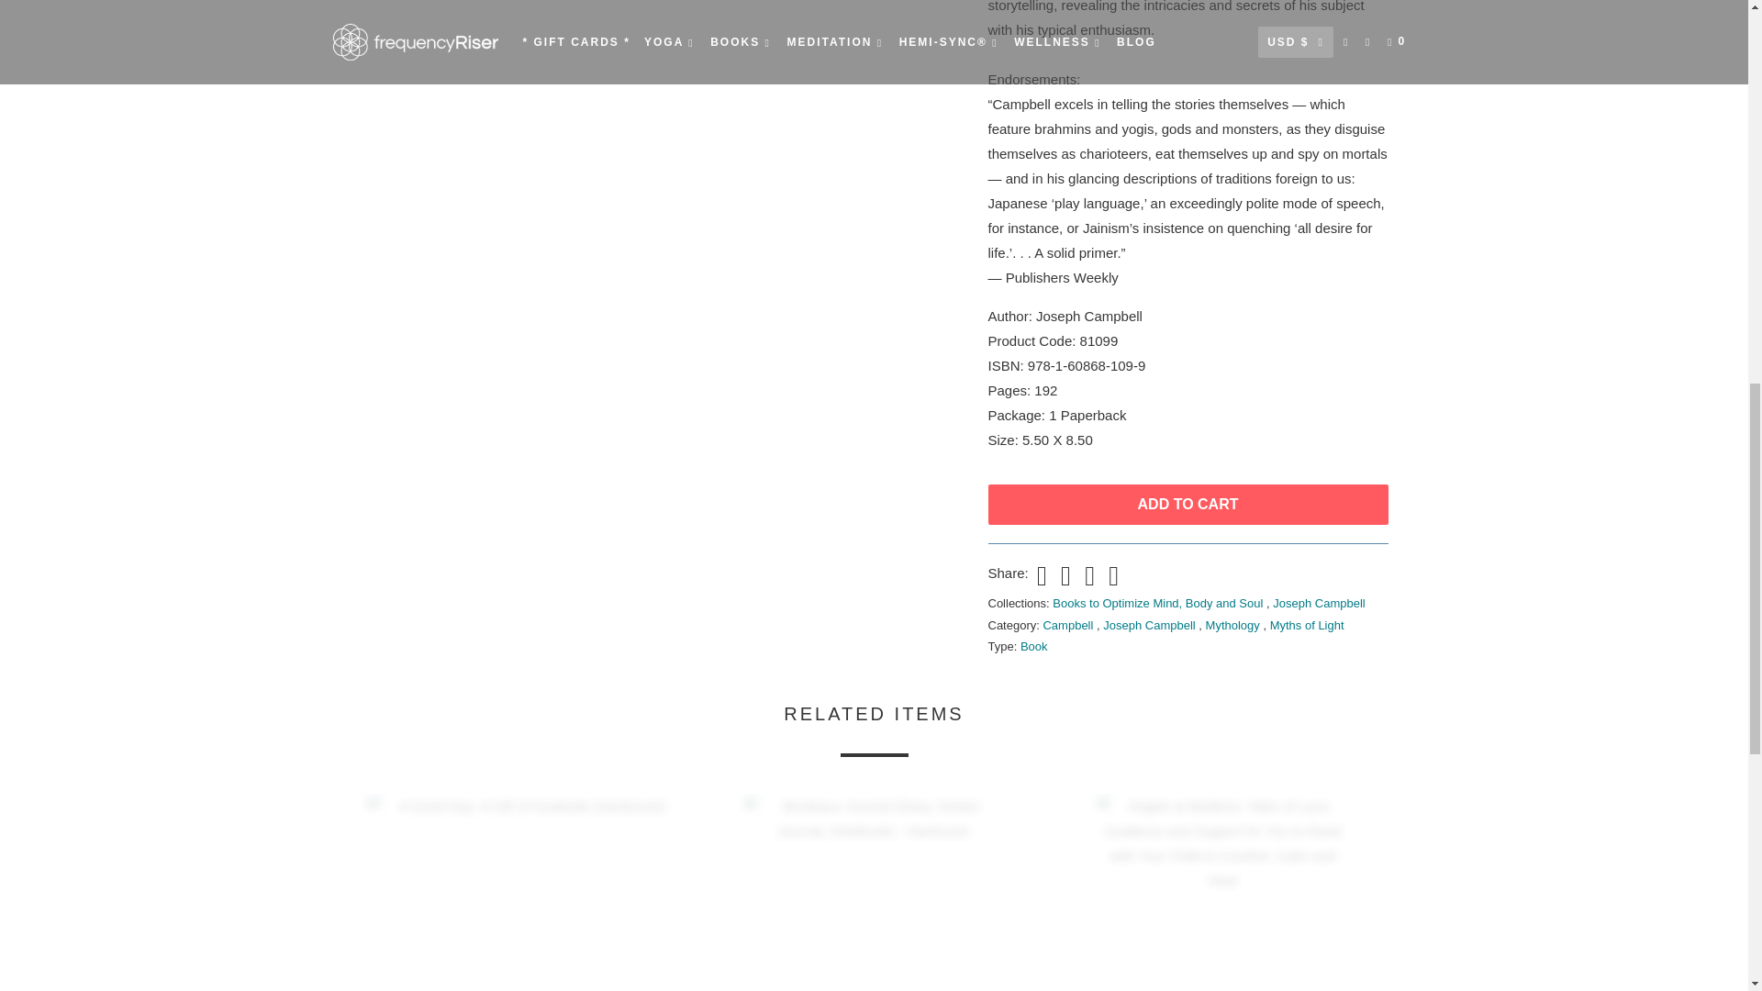 Image resolution: width=1762 pixels, height=991 pixels. I want to click on Books to Optimize Mind, Body and Soul, so click(1159, 604).